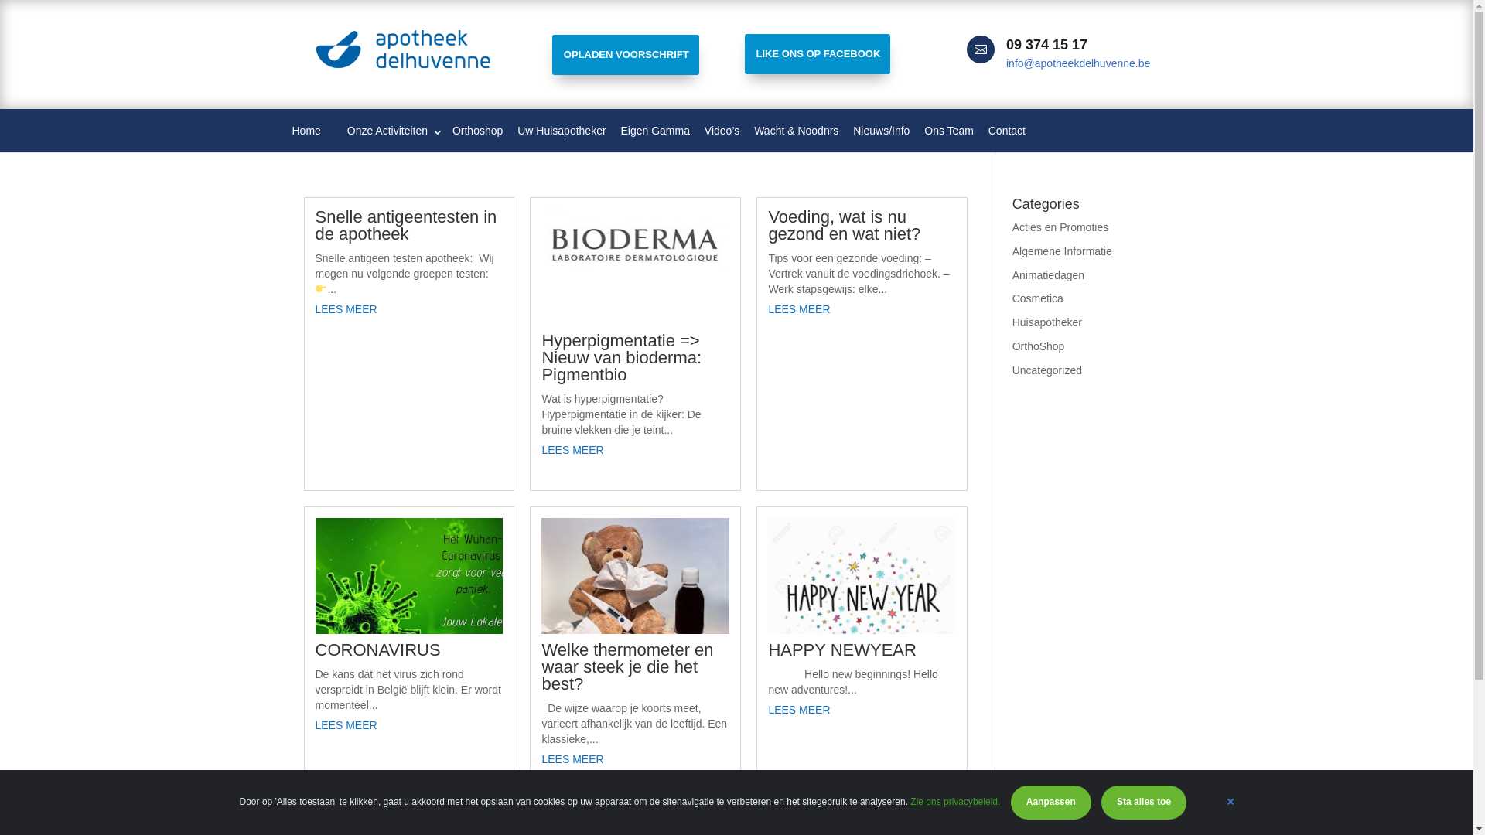 This screenshot has width=1485, height=835. I want to click on Uncategorized, so click(1047, 370).